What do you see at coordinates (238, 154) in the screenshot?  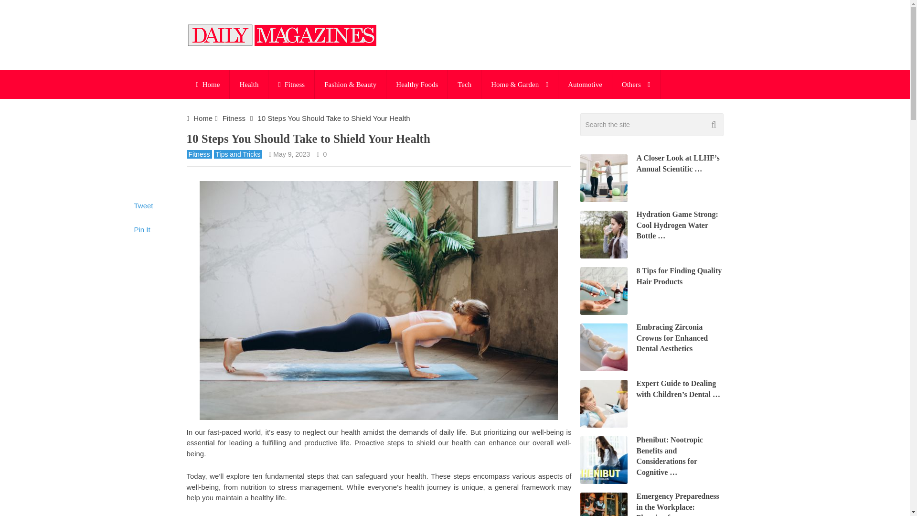 I see `View all posts in Tips and Tricks` at bounding box center [238, 154].